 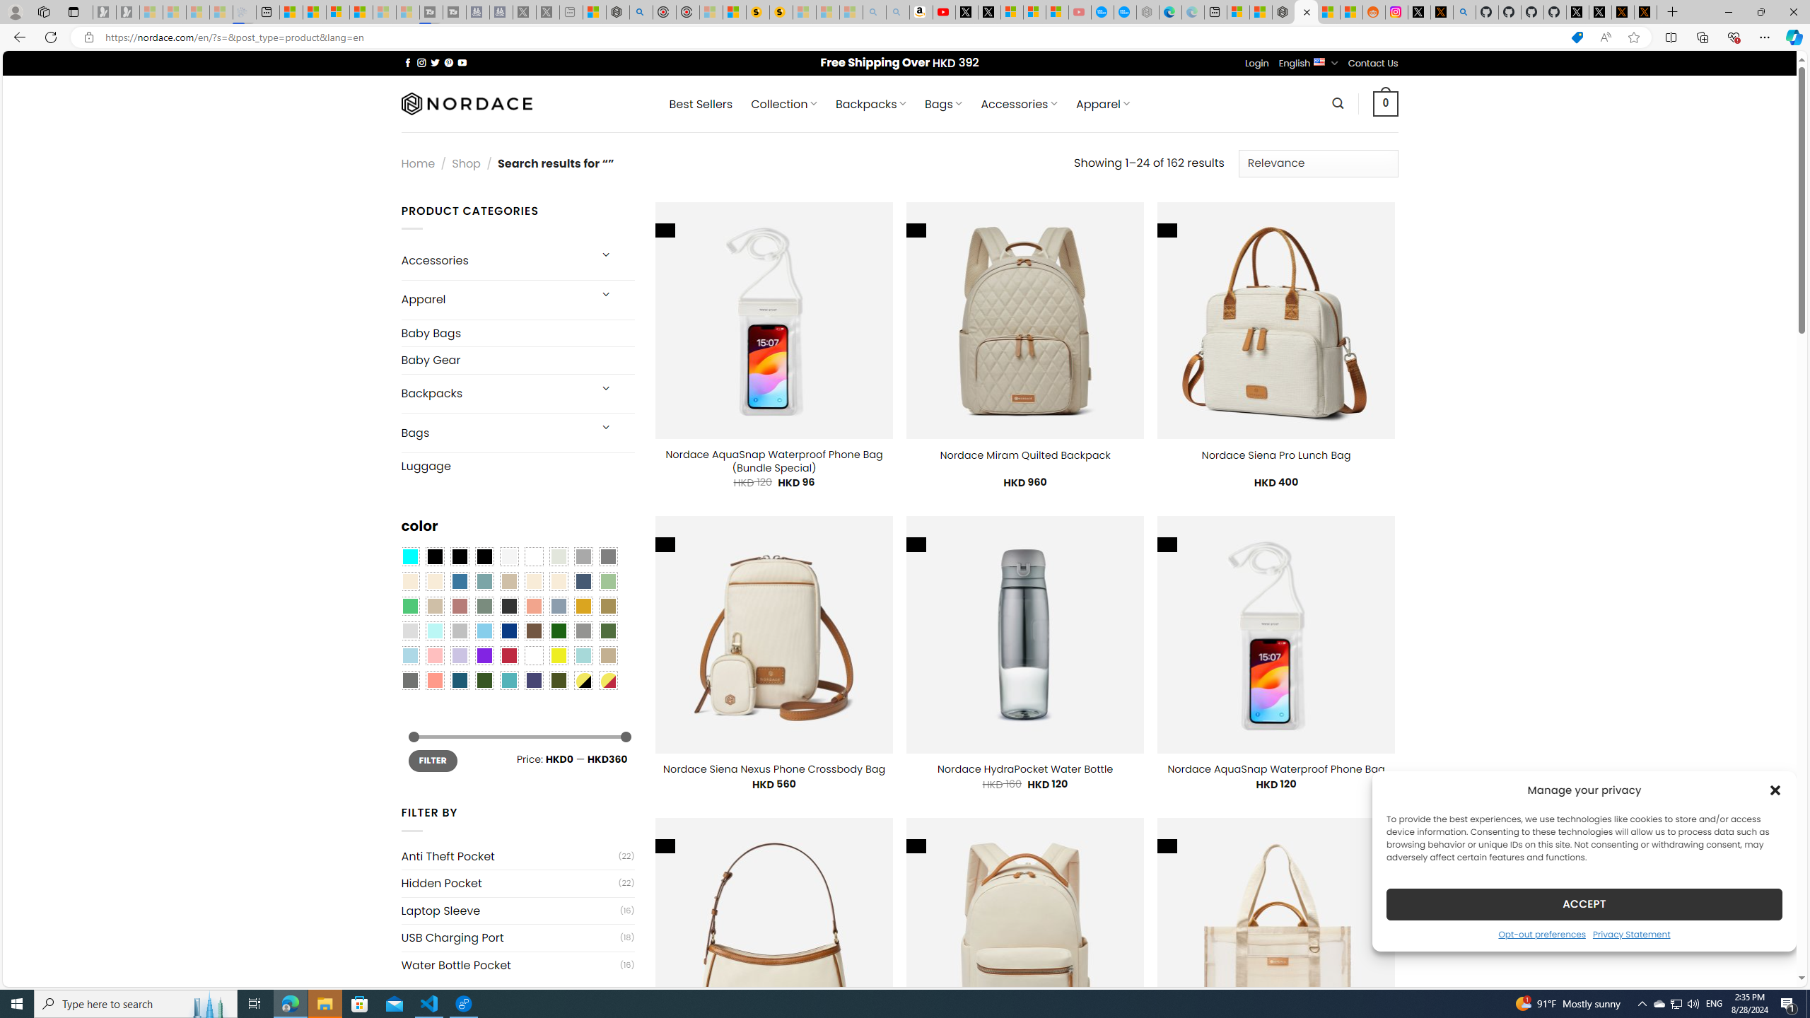 What do you see at coordinates (460, 581) in the screenshot?
I see `Blue` at bounding box center [460, 581].